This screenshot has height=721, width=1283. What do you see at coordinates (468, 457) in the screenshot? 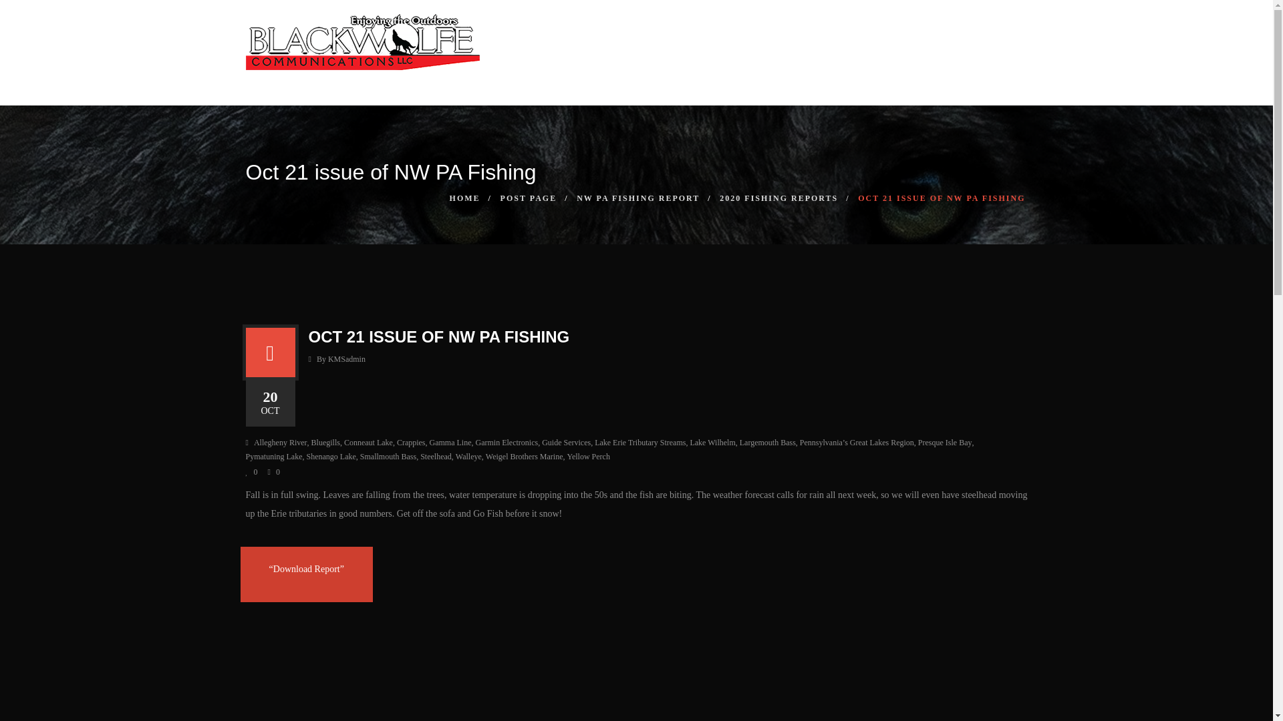
I see `Walleye` at bounding box center [468, 457].